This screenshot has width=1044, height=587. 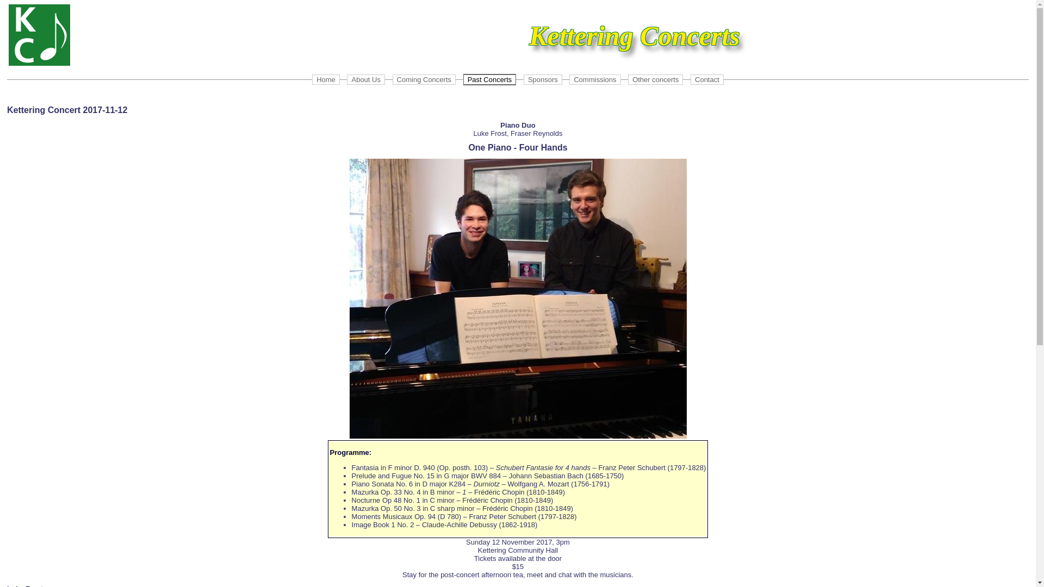 What do you see at coordinates (595, 79) in the screenshot?
I see `Commissions` at bounding box center [595, 79].